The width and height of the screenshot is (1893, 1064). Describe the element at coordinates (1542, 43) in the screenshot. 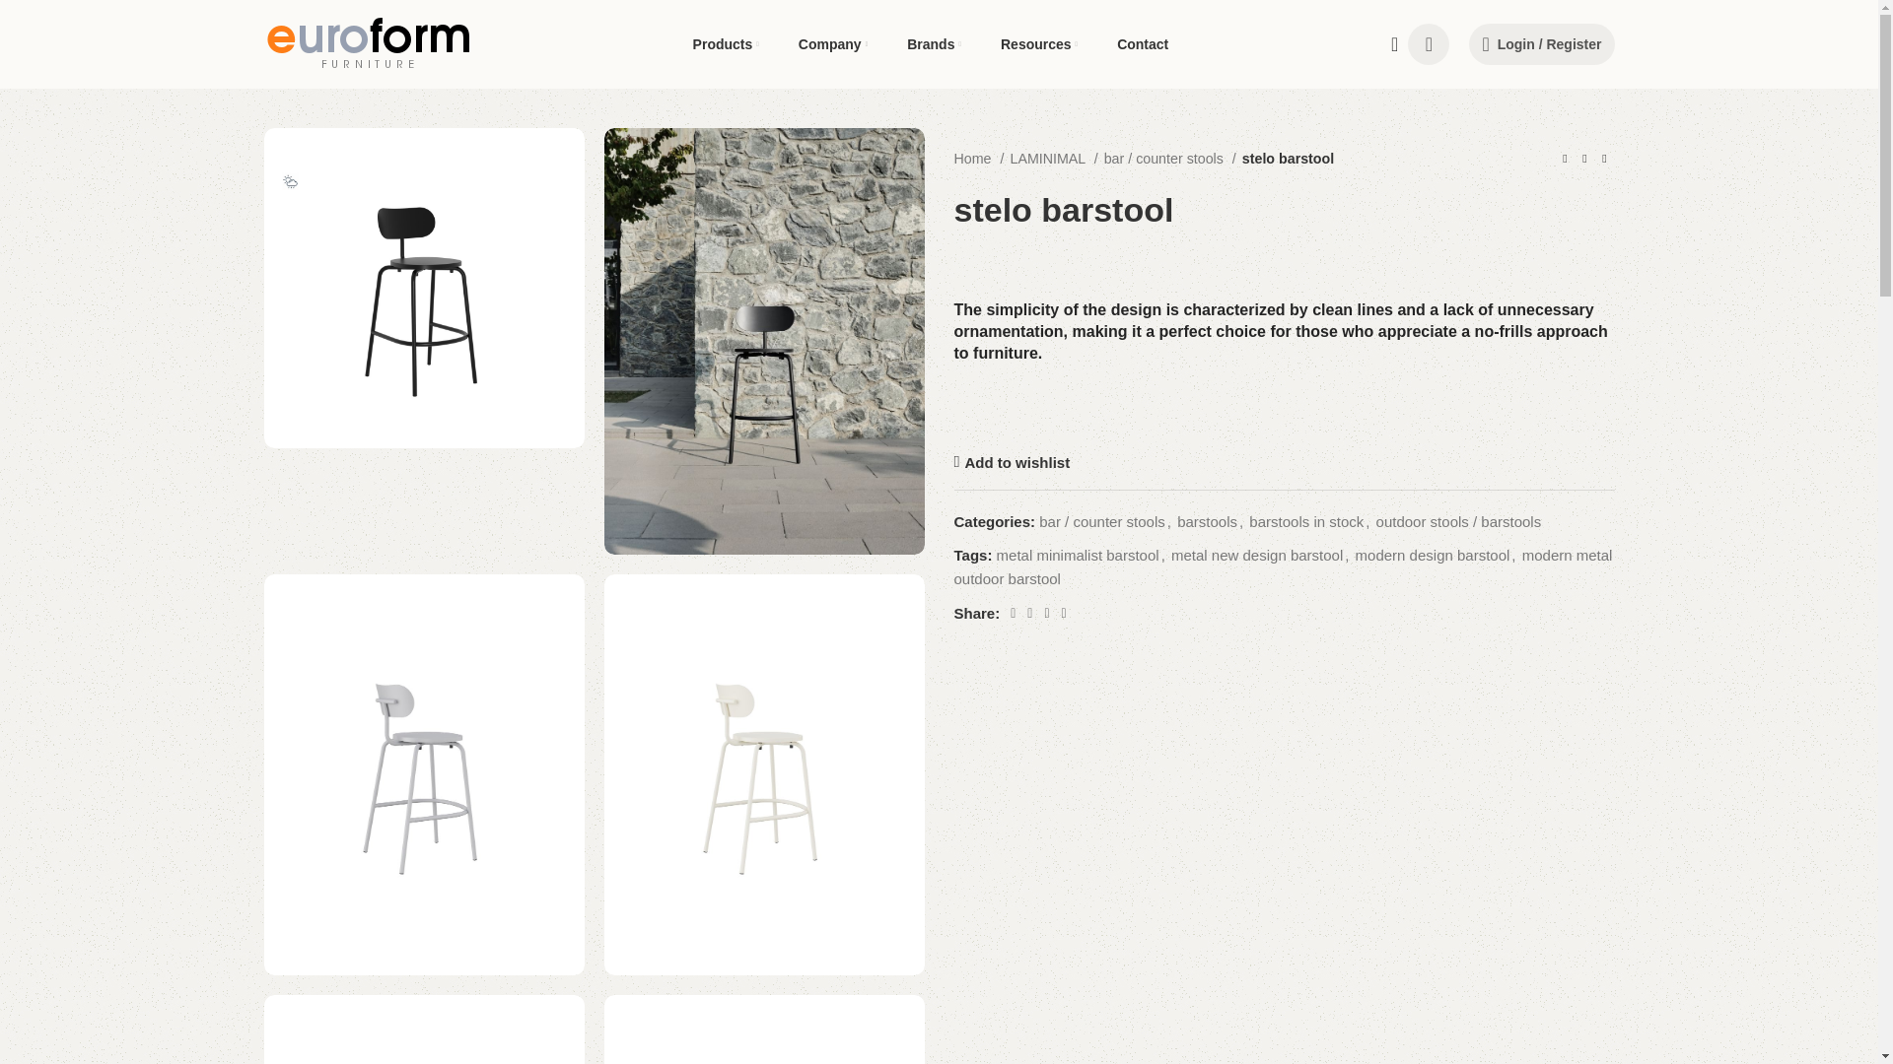

I see `My account` at that location.